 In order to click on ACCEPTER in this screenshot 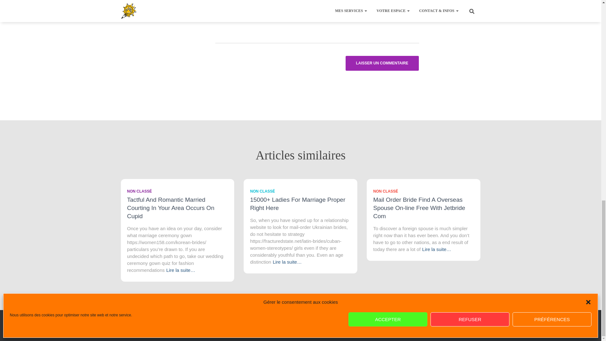, I will do `click(388, 3)`.